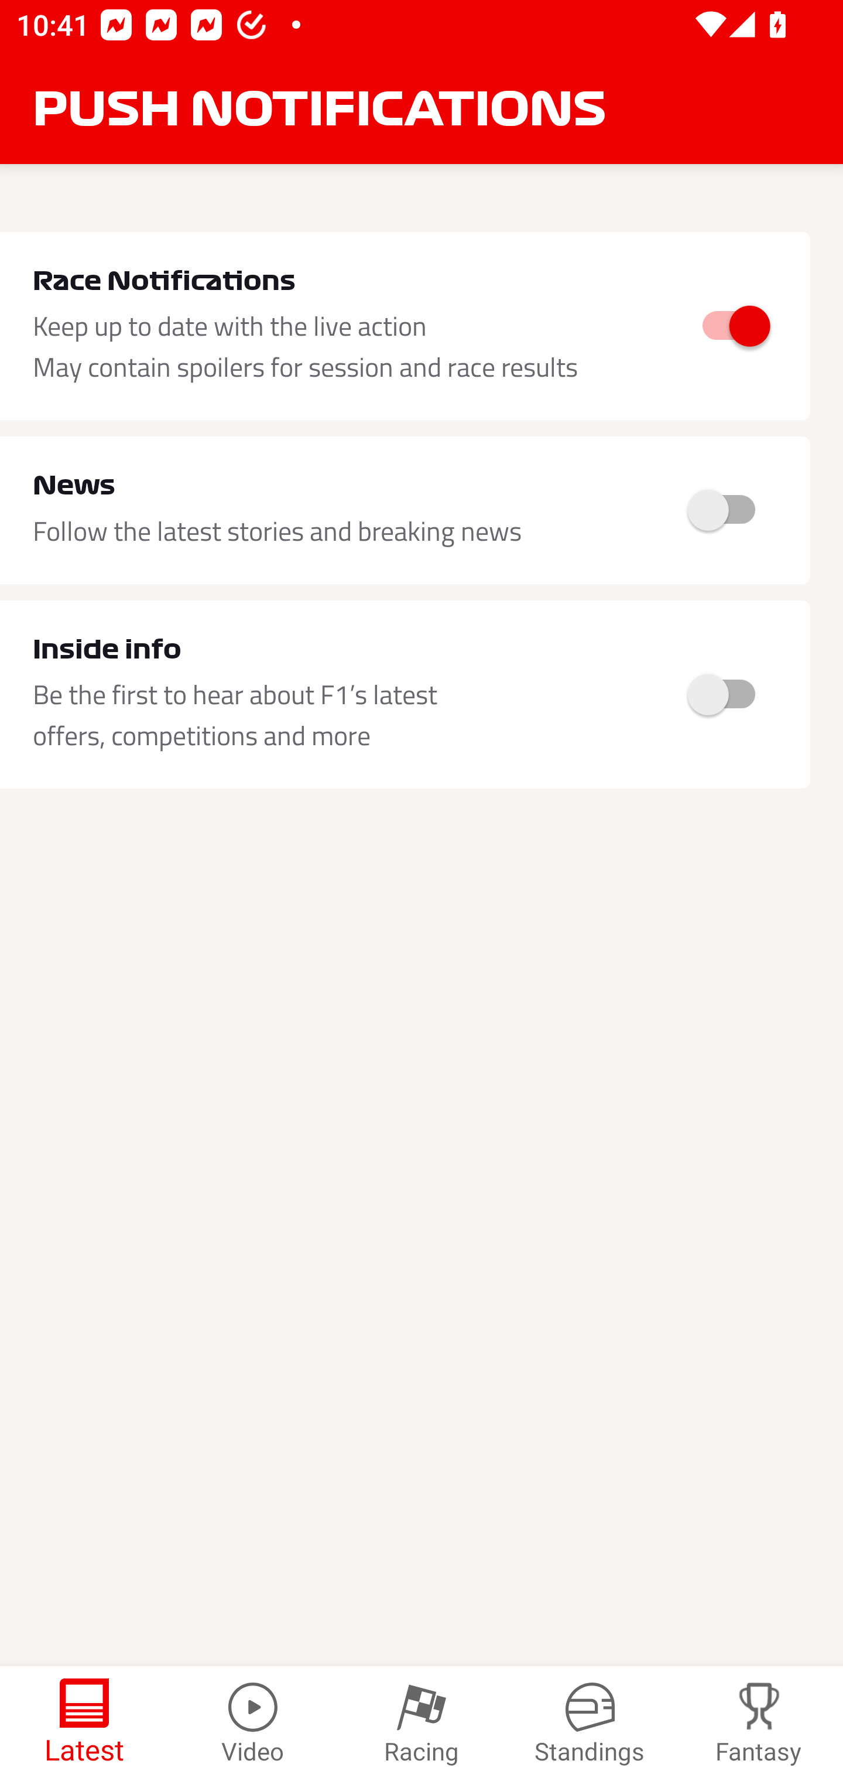 This screenshot has width=843, height=1781. I want to click on Fantasy, so click(759, 1724).